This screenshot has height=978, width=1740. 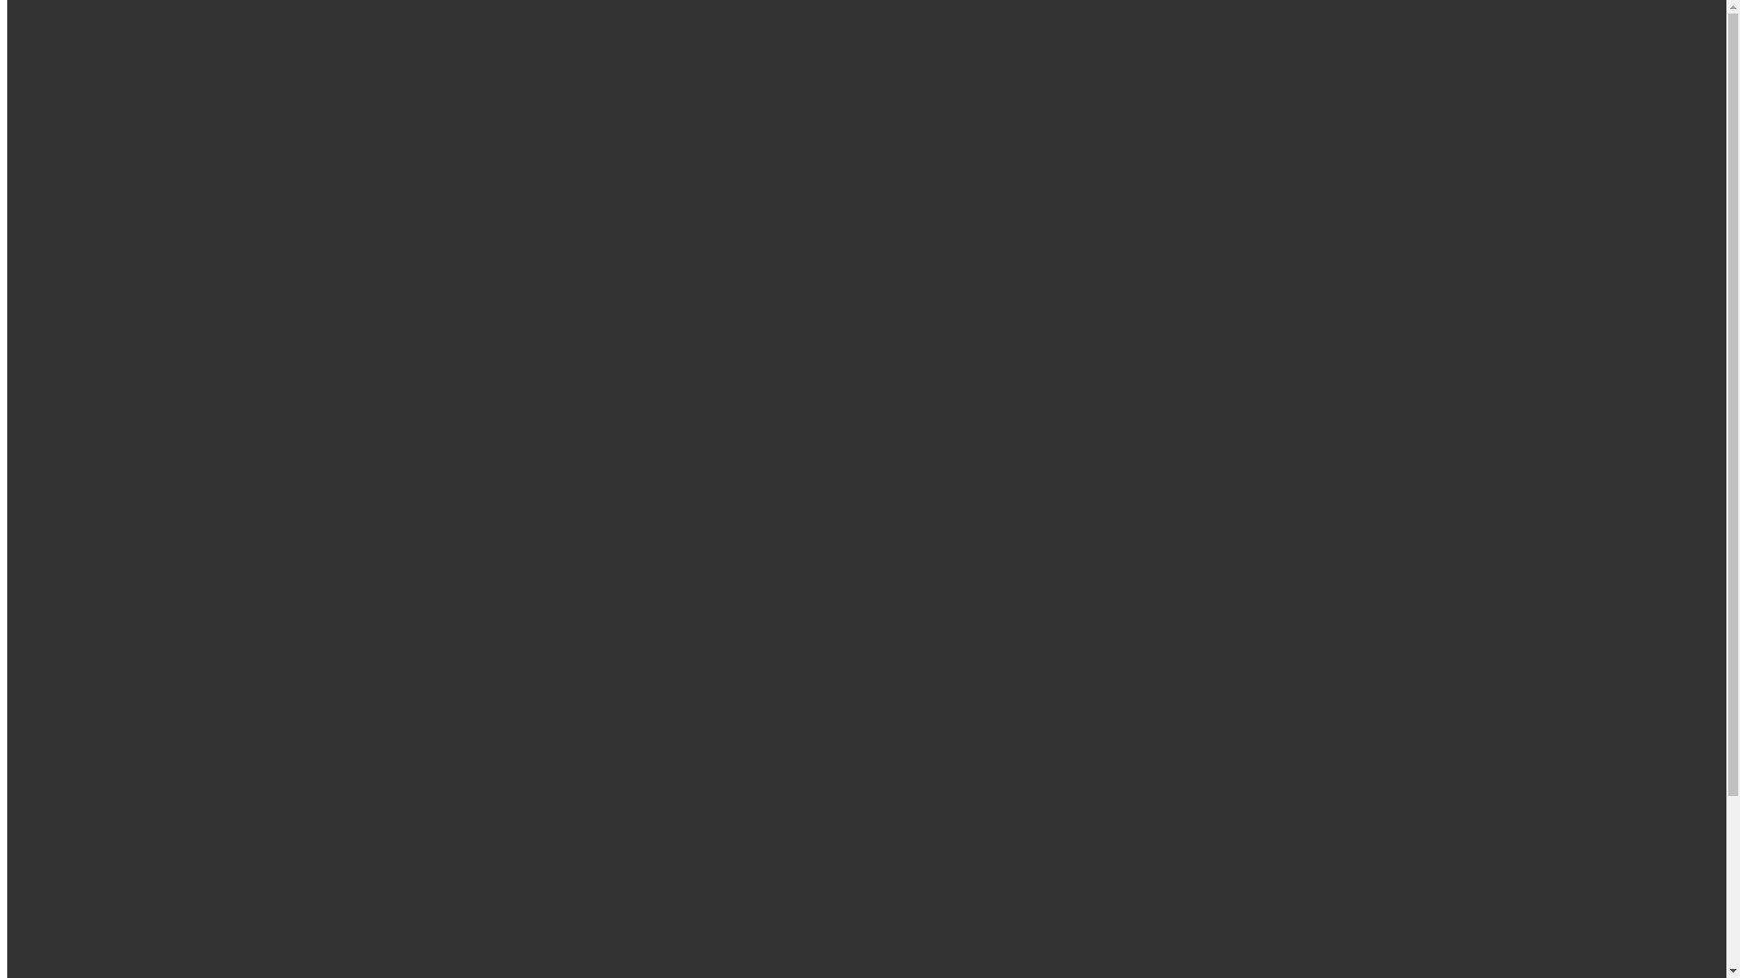 I want to click on SFT, so click(x=92, y=417).